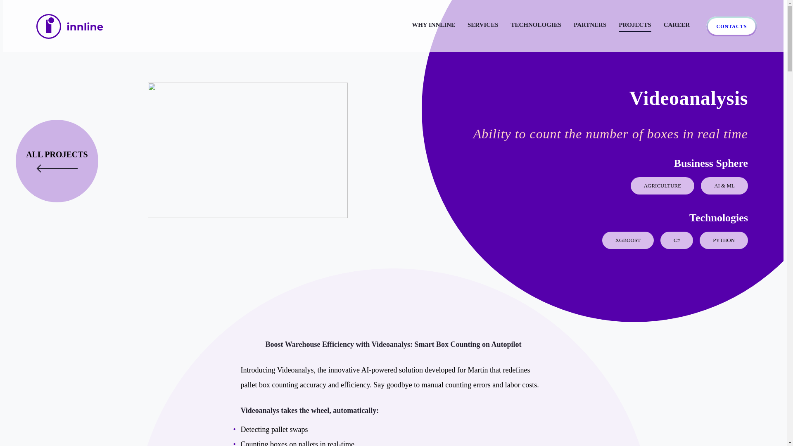 Image resolution: width=793 pixels, height=446 pixels. I want to click on WHY INNLINE, so click(433, 26).